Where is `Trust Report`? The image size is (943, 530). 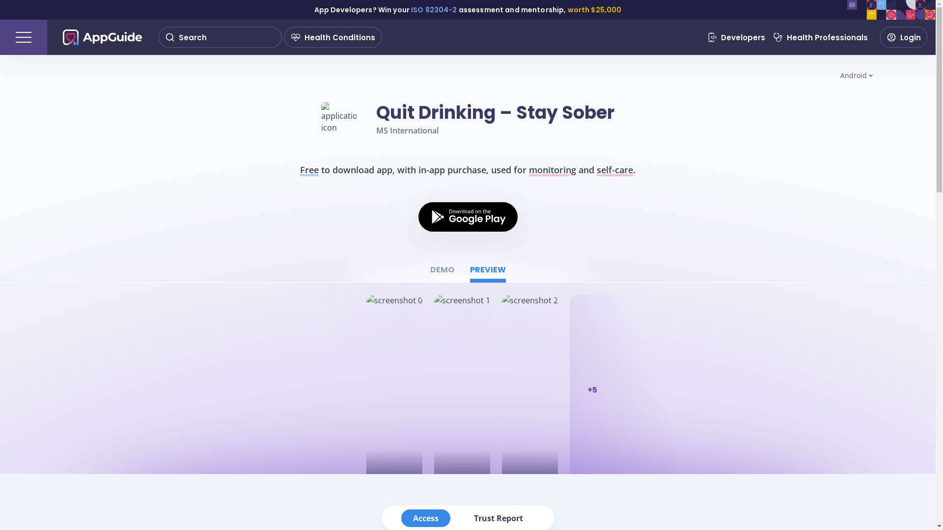
Trust Report is located at coordinates (498, 518).